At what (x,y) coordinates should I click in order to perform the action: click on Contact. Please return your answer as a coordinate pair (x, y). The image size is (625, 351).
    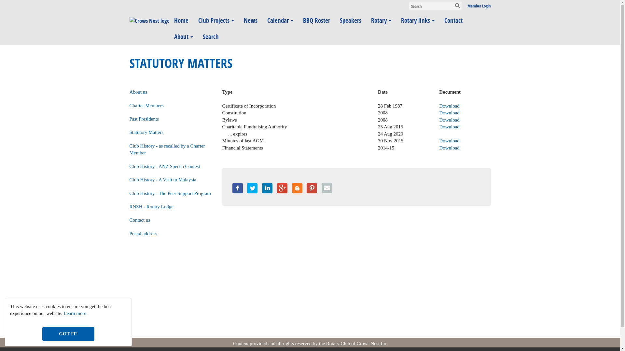
    Looking at the image, I should click on (453, 20).